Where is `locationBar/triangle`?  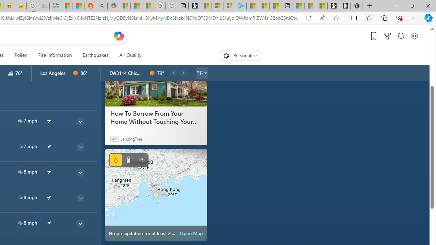
locationBar/triangle is located at coordinates (205, 73).